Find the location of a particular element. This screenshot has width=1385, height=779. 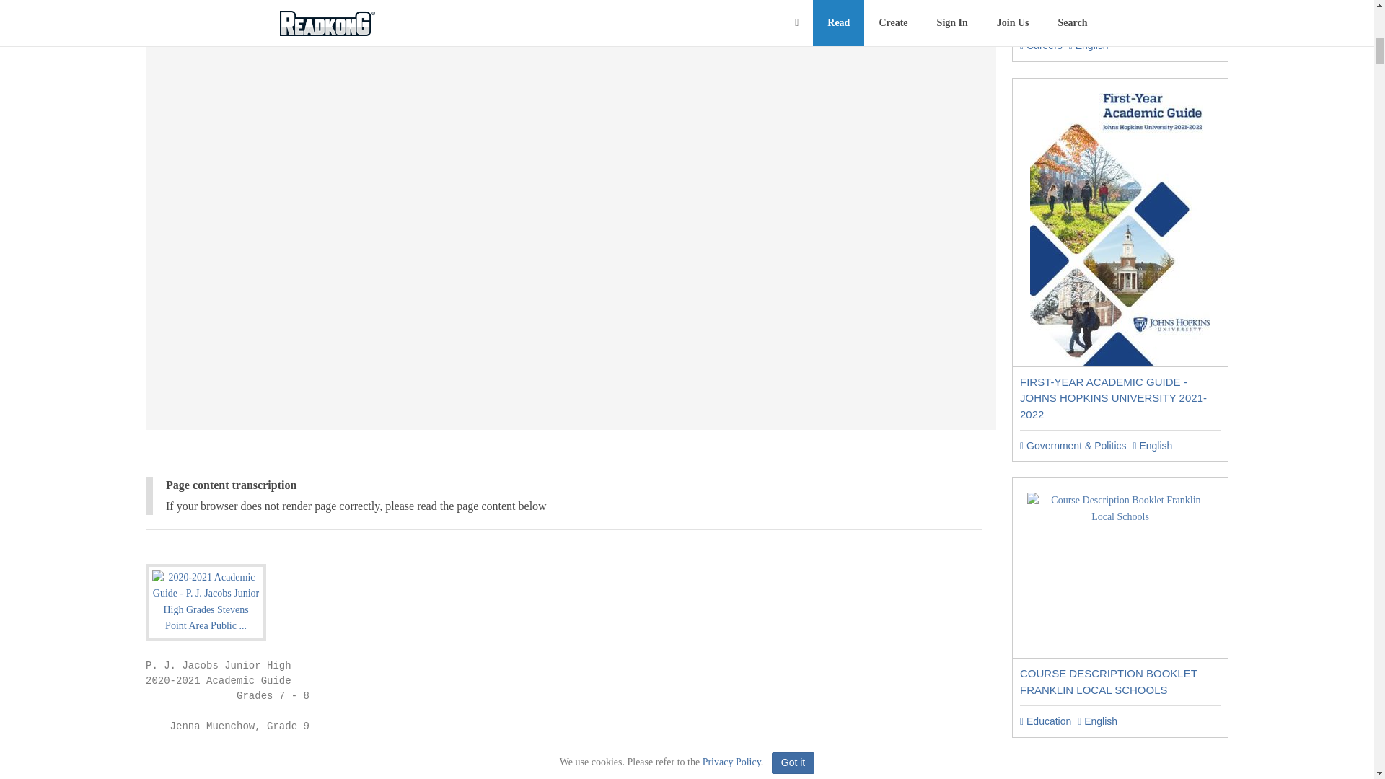

Careers is located at coordinates (1040, 45).